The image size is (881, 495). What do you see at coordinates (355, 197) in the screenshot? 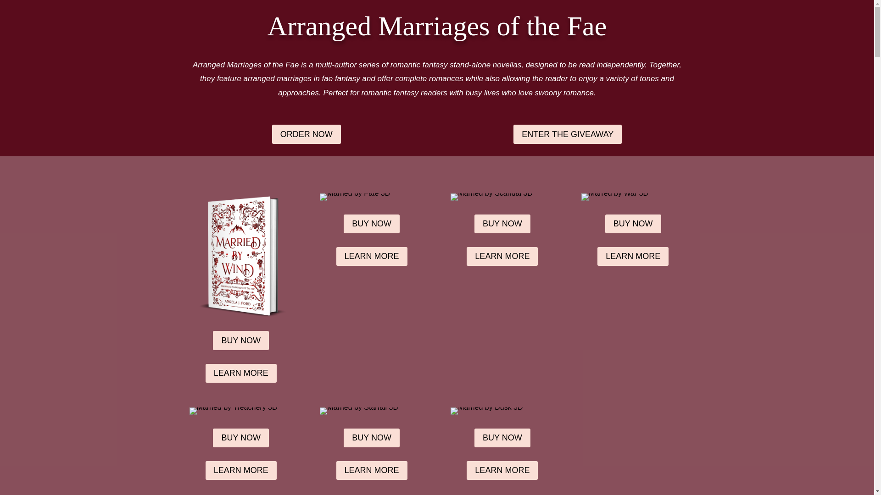
I see `Married by Fate 3D` at bounding box center [355, 197].